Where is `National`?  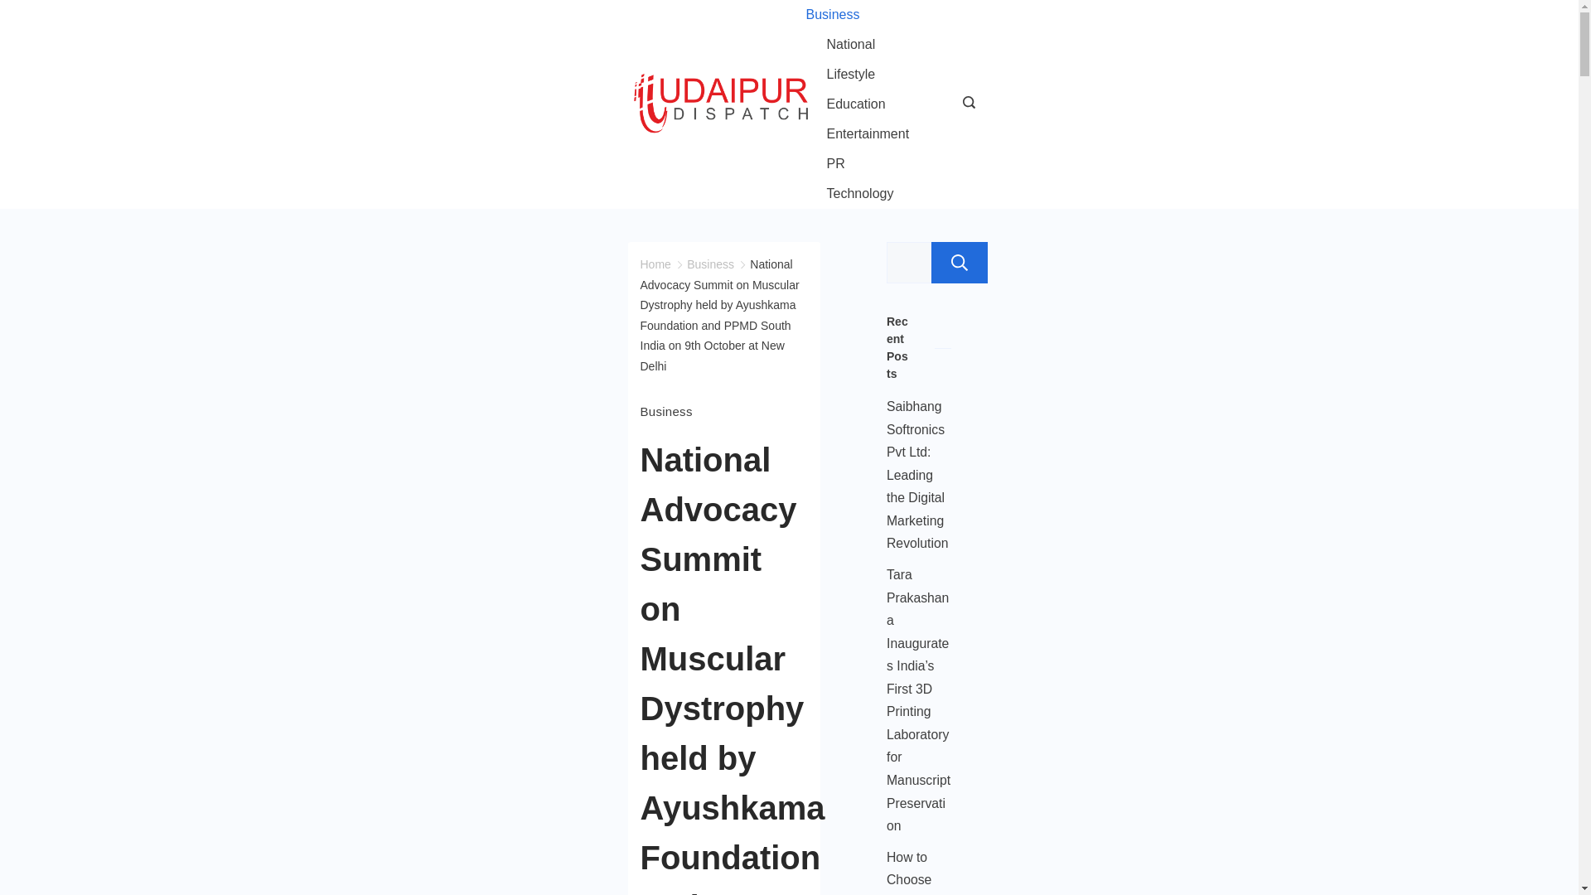
National is located at coordinates (850, 45).